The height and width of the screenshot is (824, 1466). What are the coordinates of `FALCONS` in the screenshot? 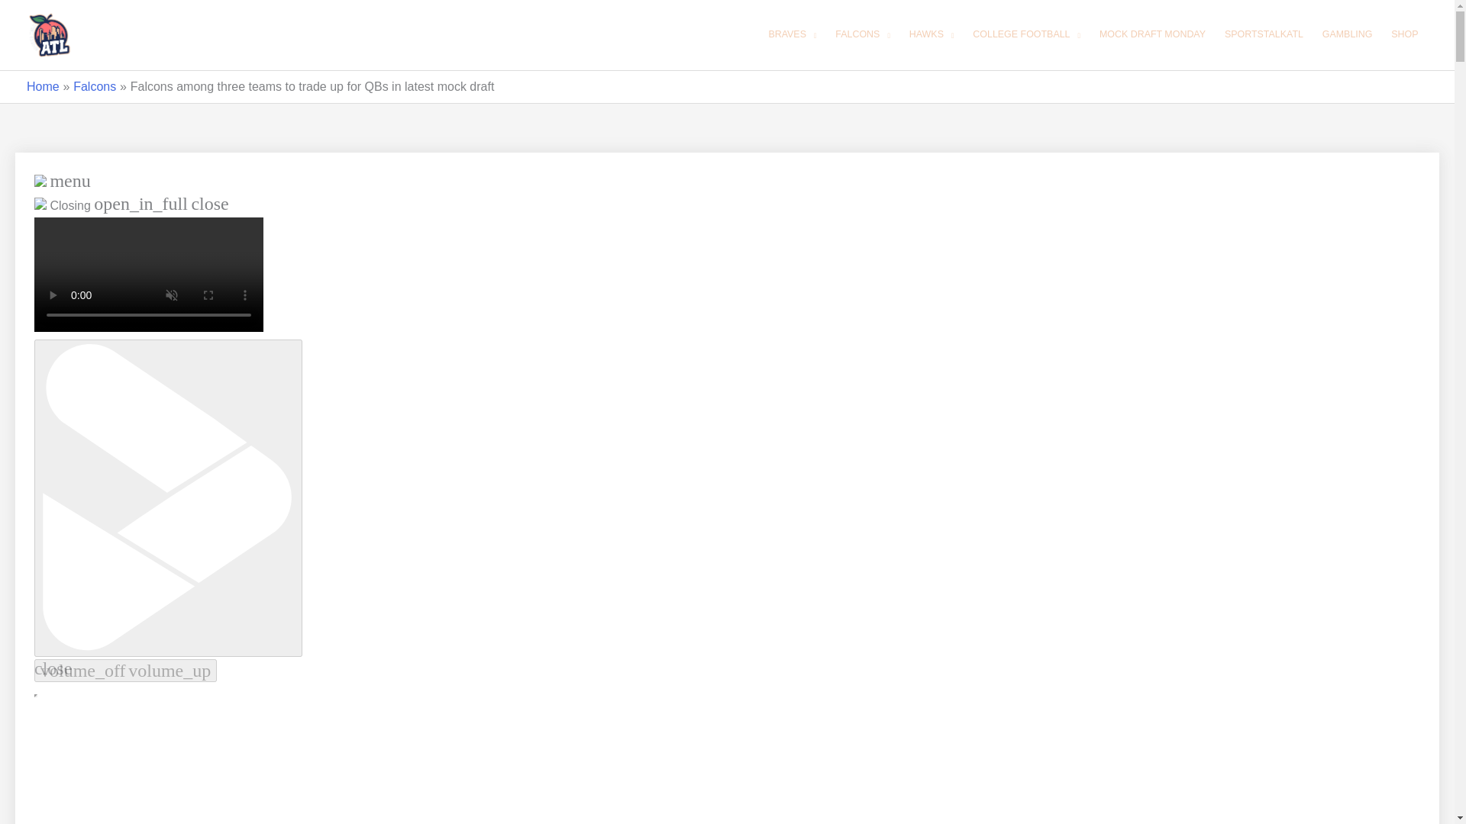 It's located at (863, 35).